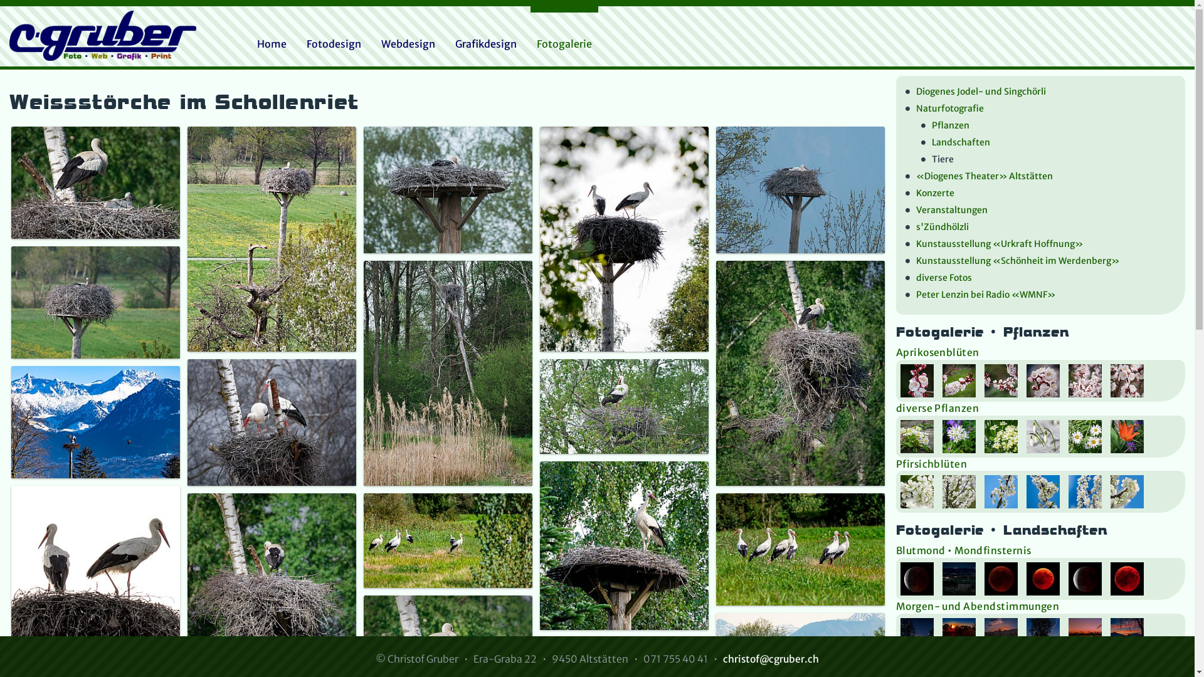  What do you see at coordinates (1041, 194) in the screenshot?
I see `Konzerte` at bounding box center [1041, 194].